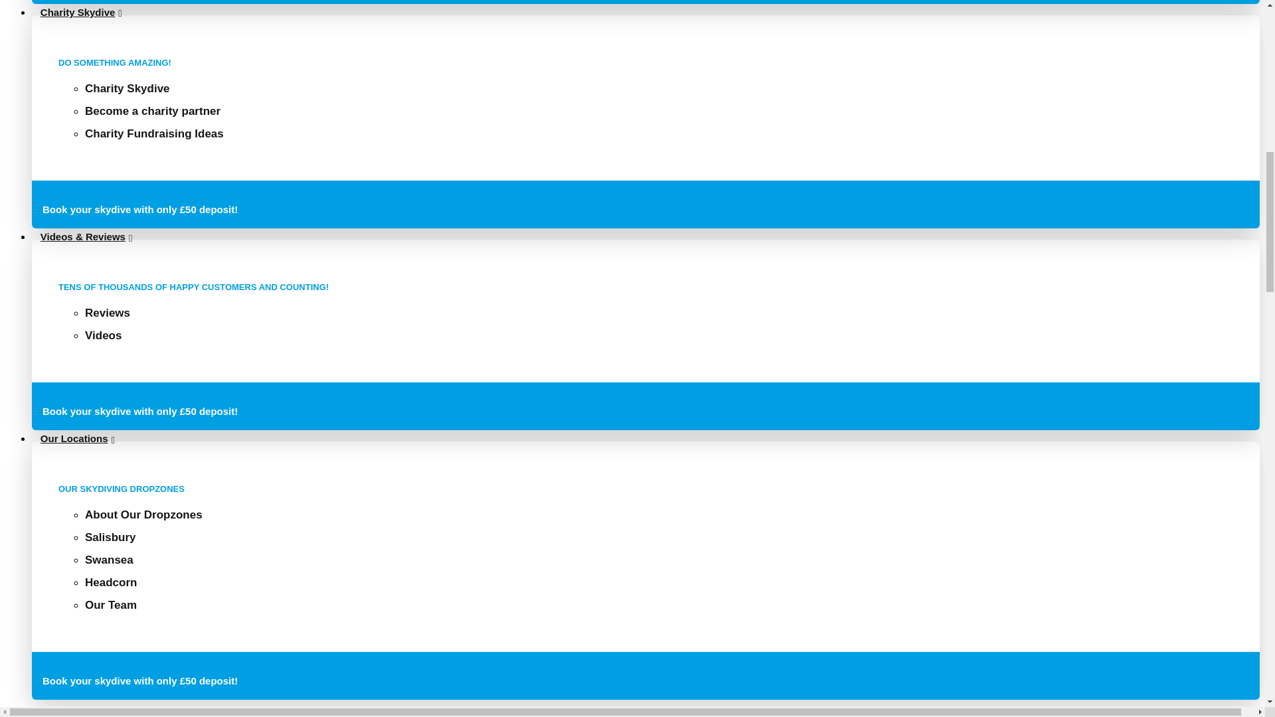 Image resolution: width=1275 pixels, height=717 pixels. Describe the element at coordinates (109, 560) in the screenshot. I see `Swansea` at that location.